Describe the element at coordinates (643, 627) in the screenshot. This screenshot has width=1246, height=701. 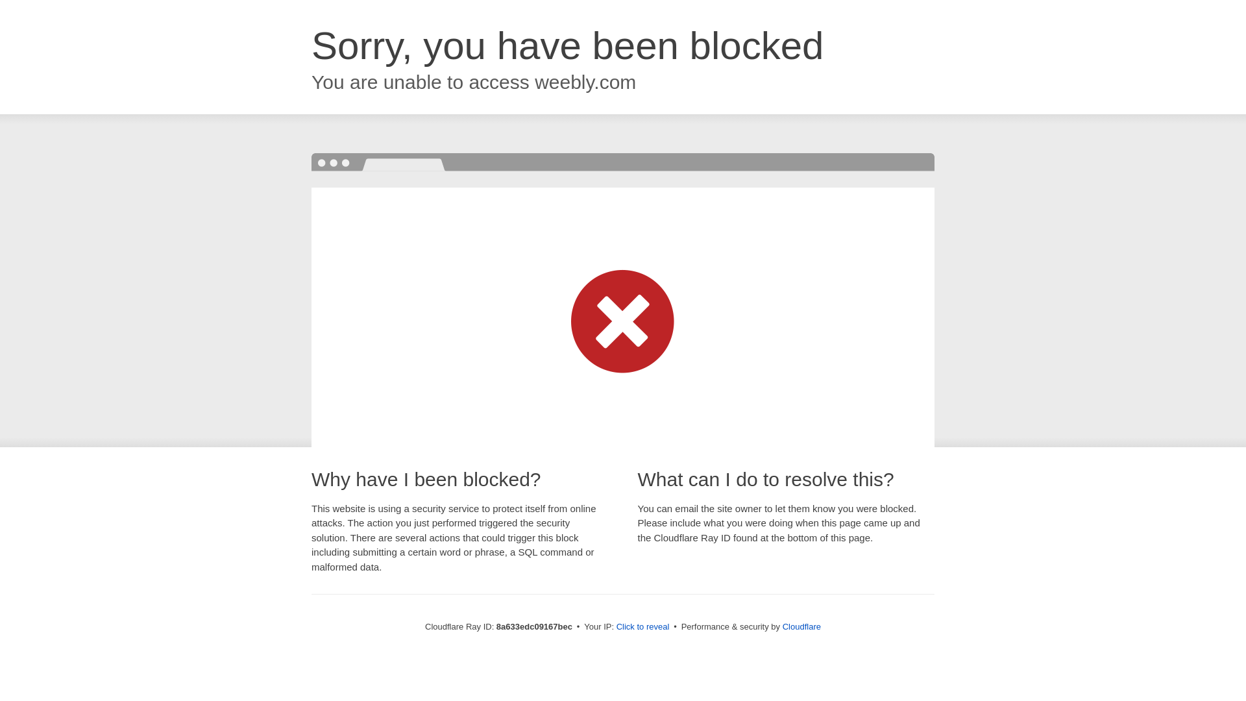
I see `Click to reveal` at that location.